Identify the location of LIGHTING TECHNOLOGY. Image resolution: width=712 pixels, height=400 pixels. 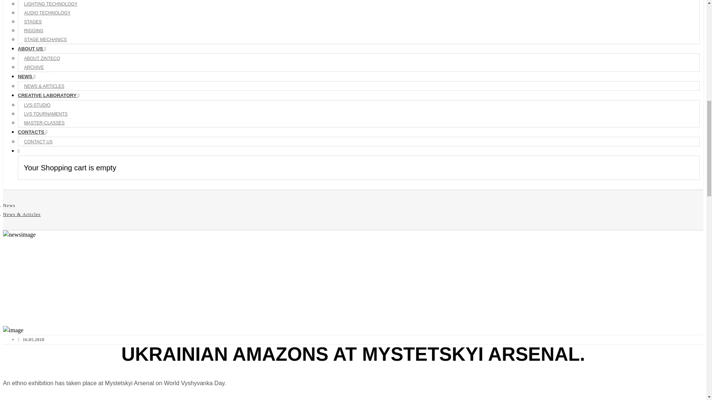
(50, 4).